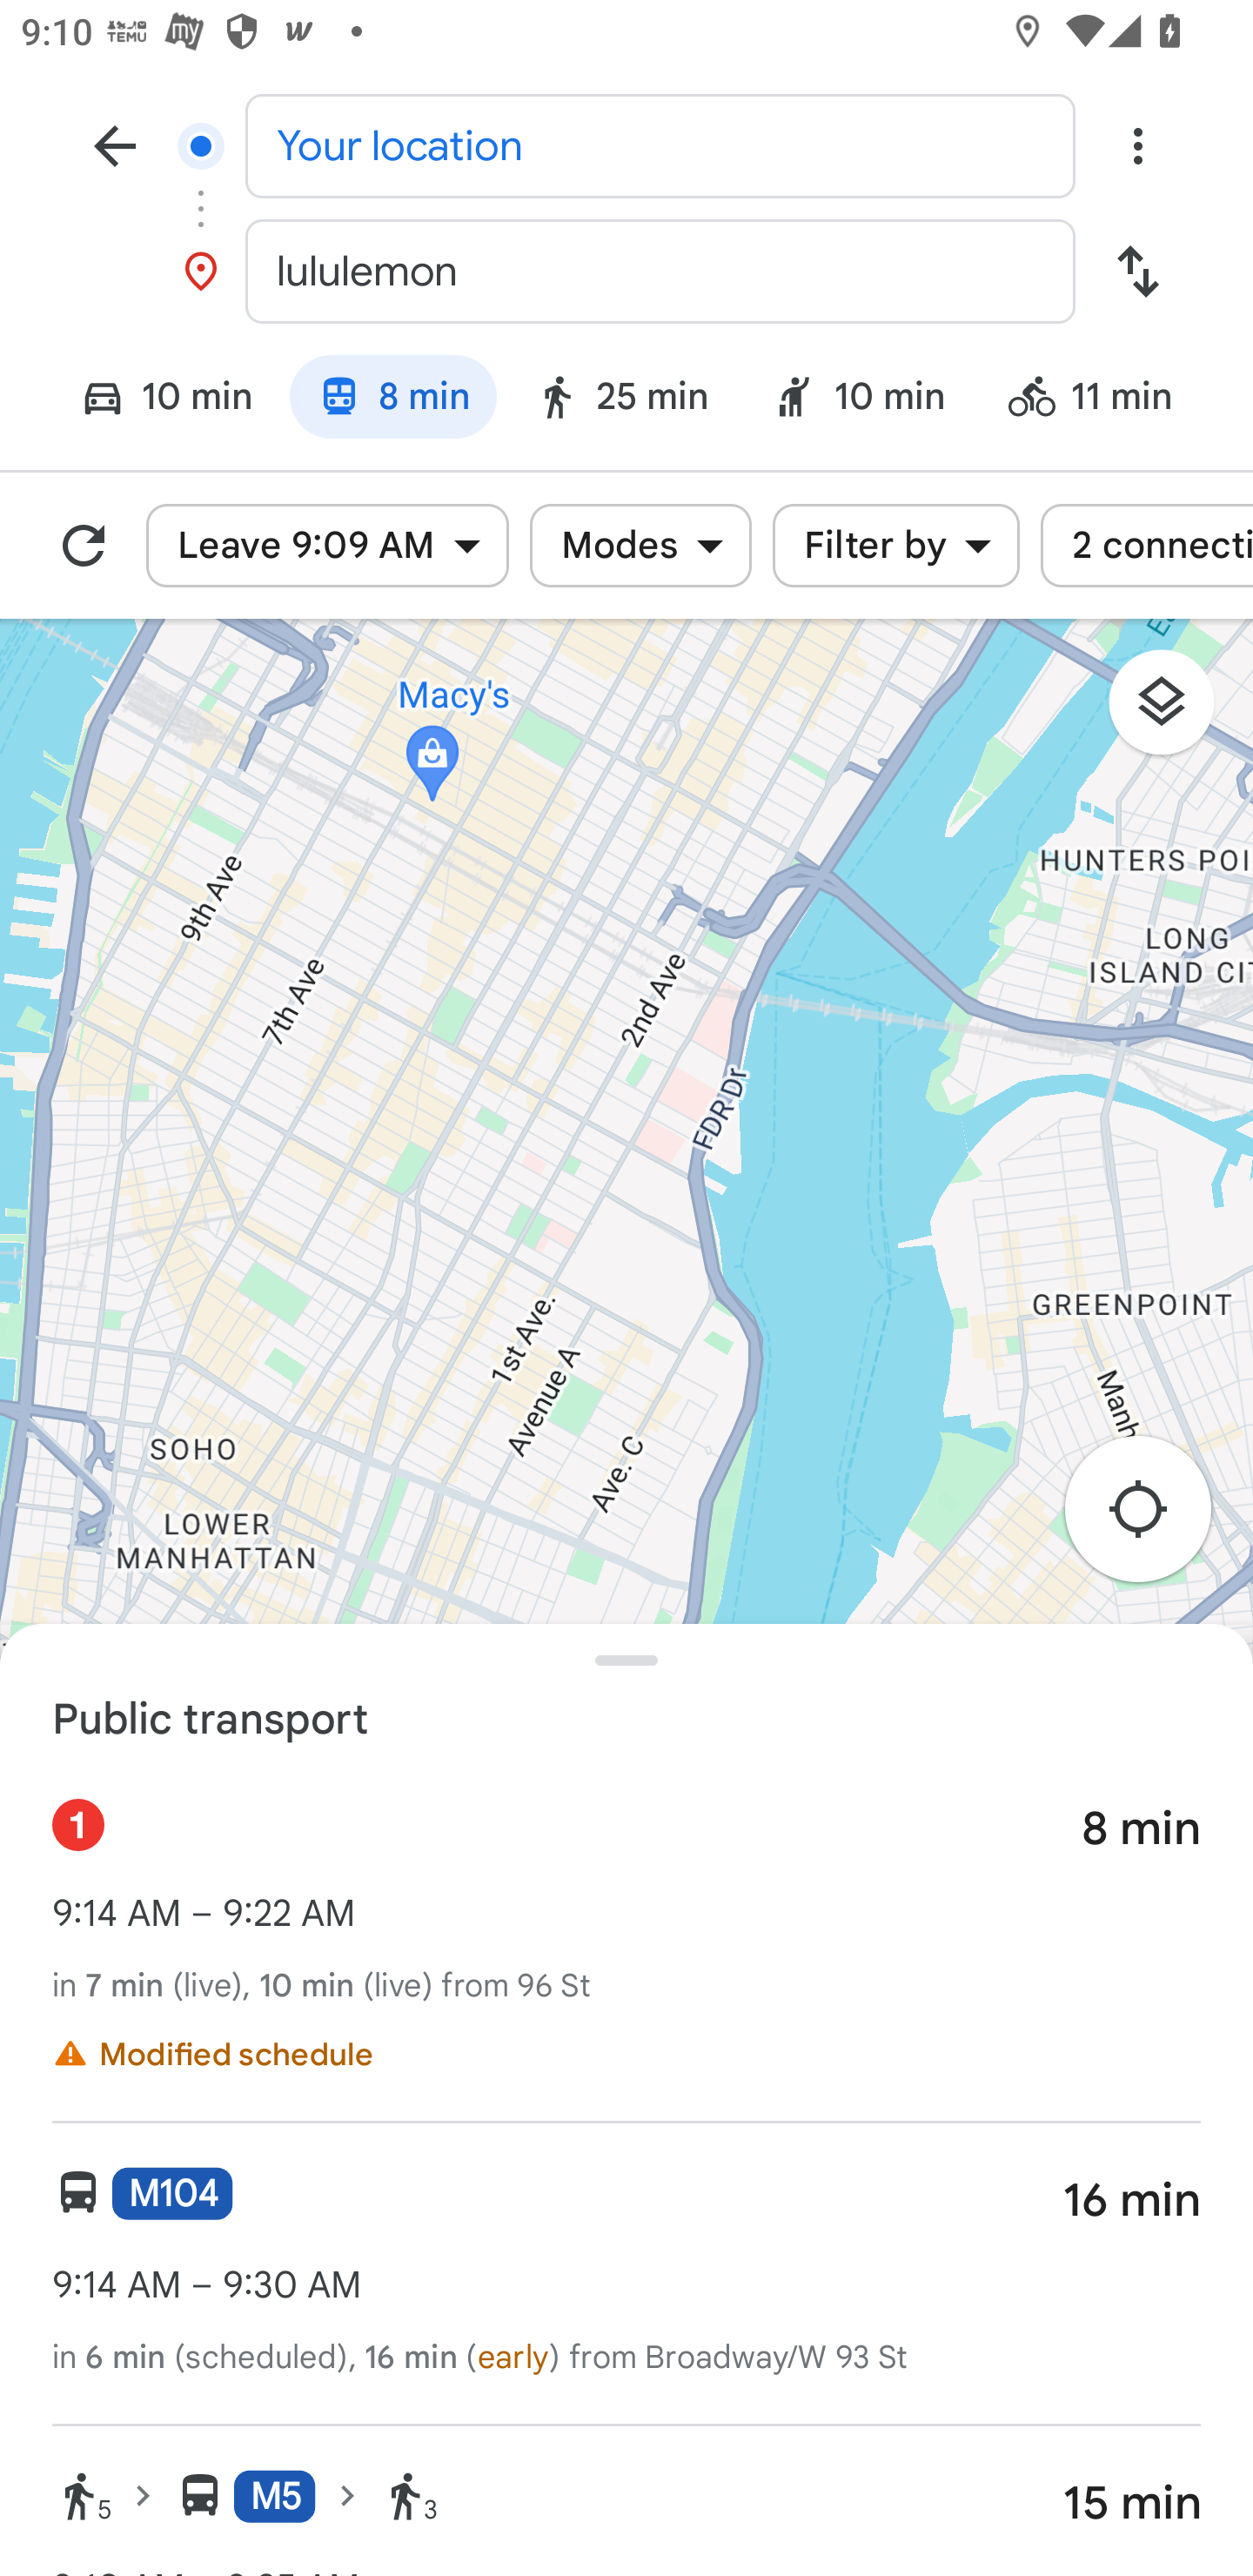 The image size is (1253, 2576). Describe the element at coordinates (1176, 712) in the screenshot. I see `Layers` at that location.